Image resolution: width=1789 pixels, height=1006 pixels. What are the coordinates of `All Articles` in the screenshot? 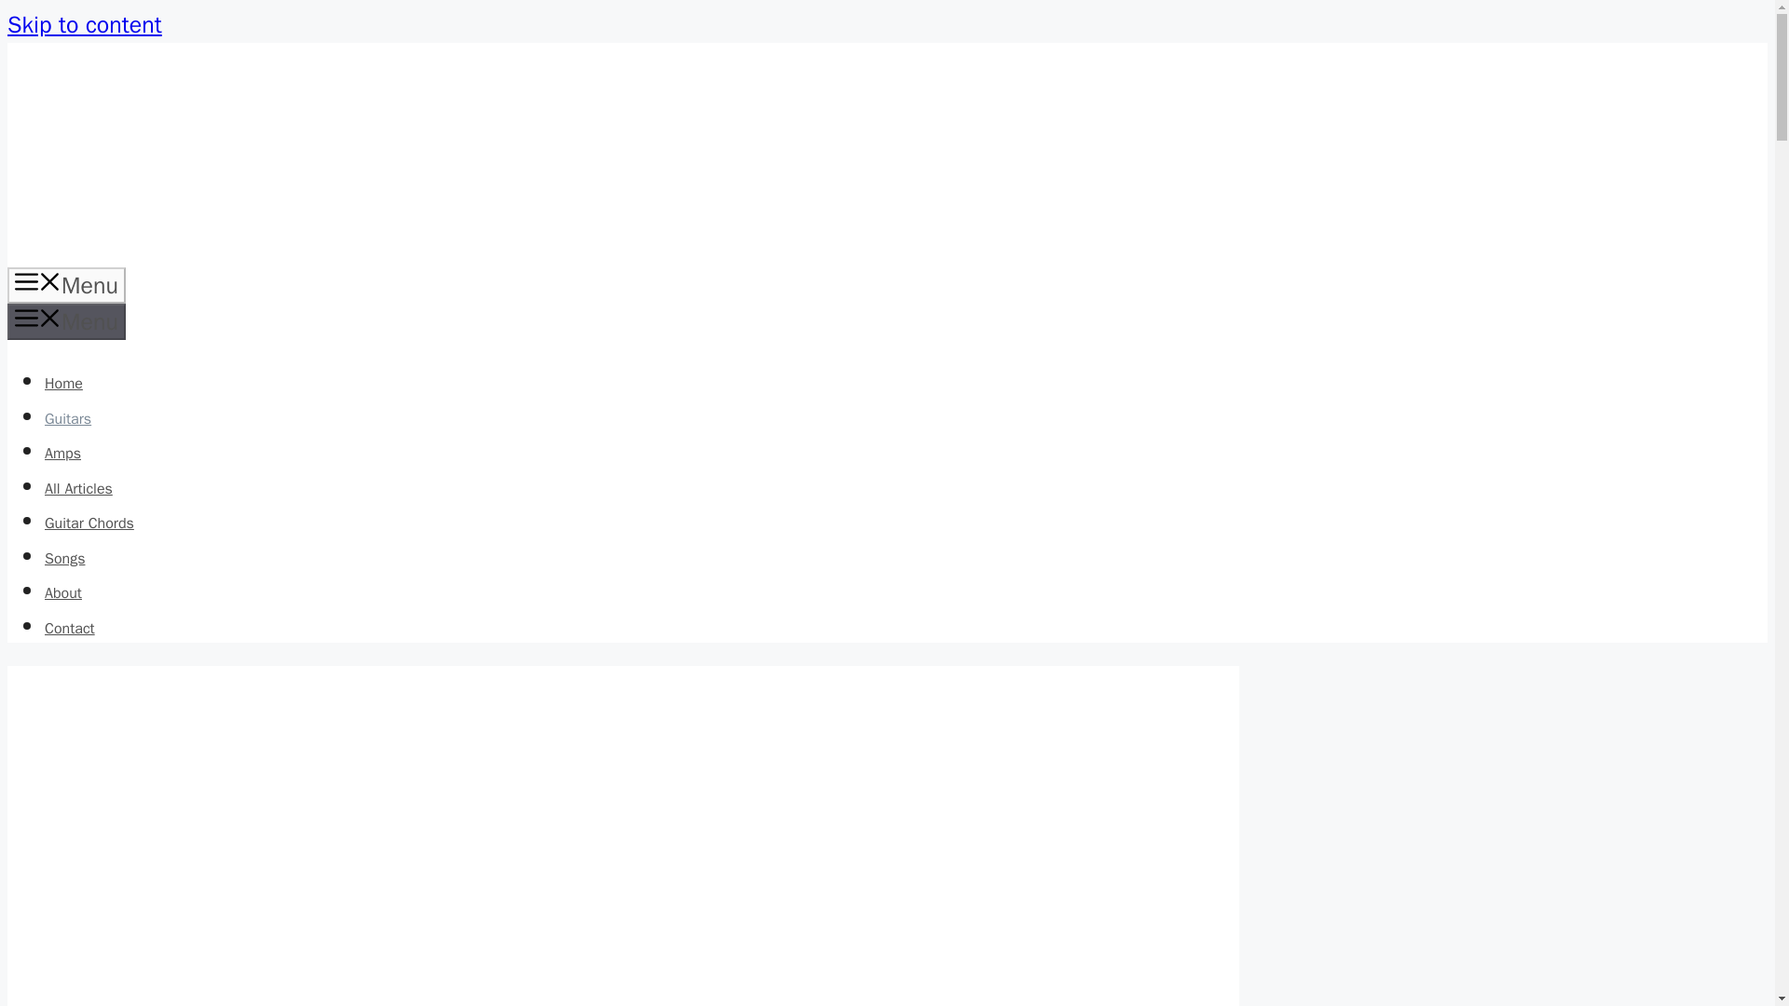 It's located at (78, 488).